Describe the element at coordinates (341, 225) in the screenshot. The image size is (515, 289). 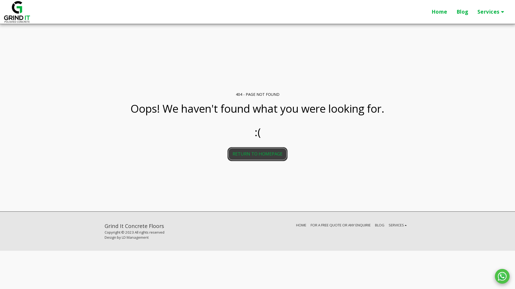
I see `FOR A FREE QUOTE OR ANY ENQUIRIE` at that location.